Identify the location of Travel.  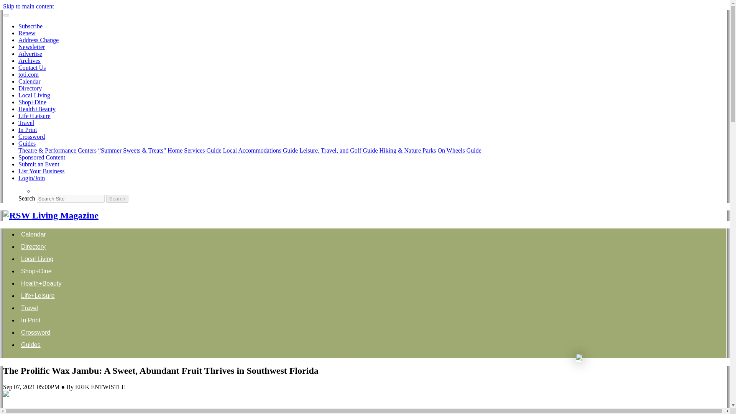
(26, 123).